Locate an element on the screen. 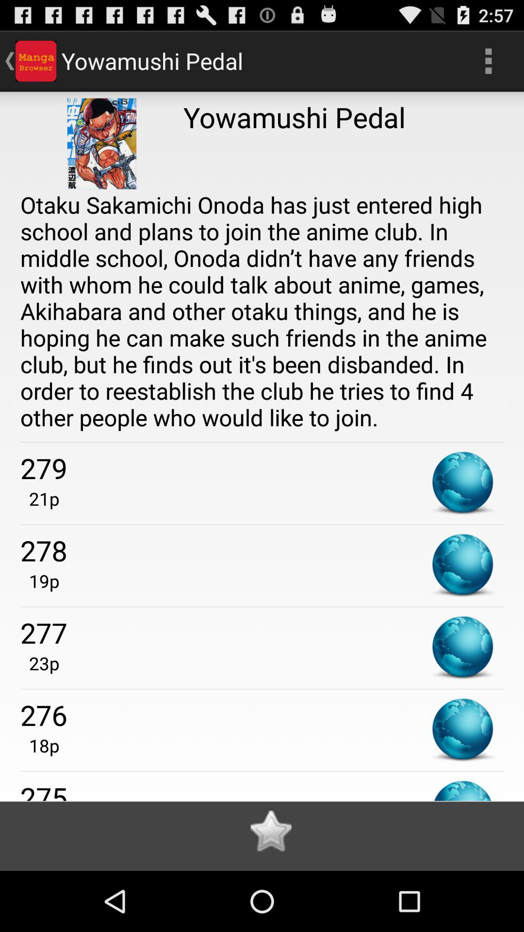 This screenshot has height=932, width=524. jump until the 278 is located at coordinates (262, 550).